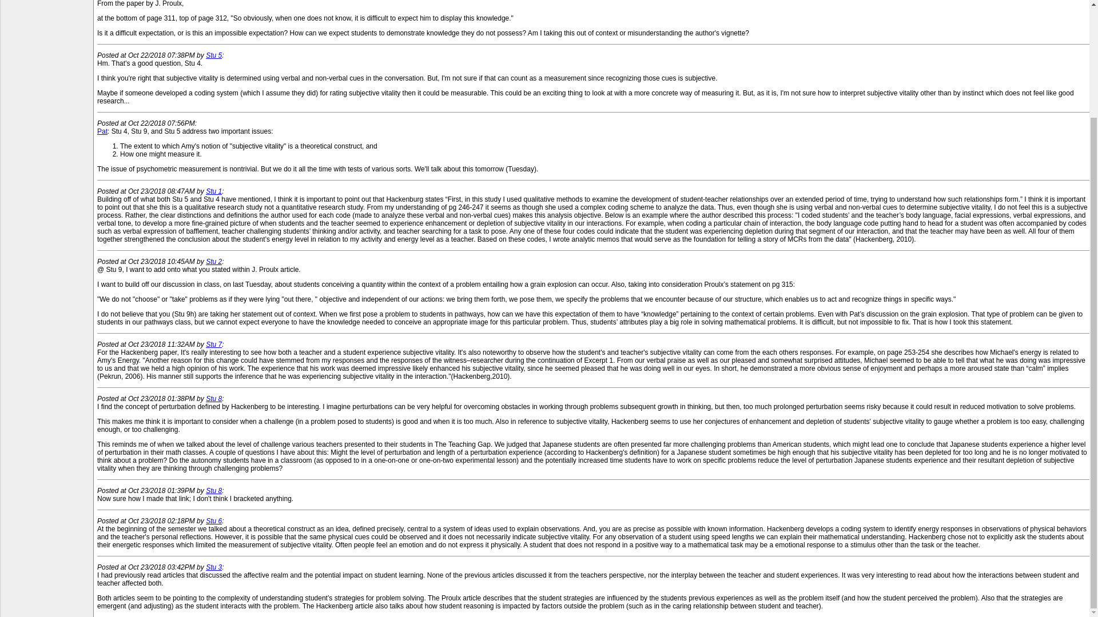 This screenshot has width=1098, height=617. What do you see at coordinates (102, 131) in the screenshot?
I see `Pat` at bounding box center [102, 131].